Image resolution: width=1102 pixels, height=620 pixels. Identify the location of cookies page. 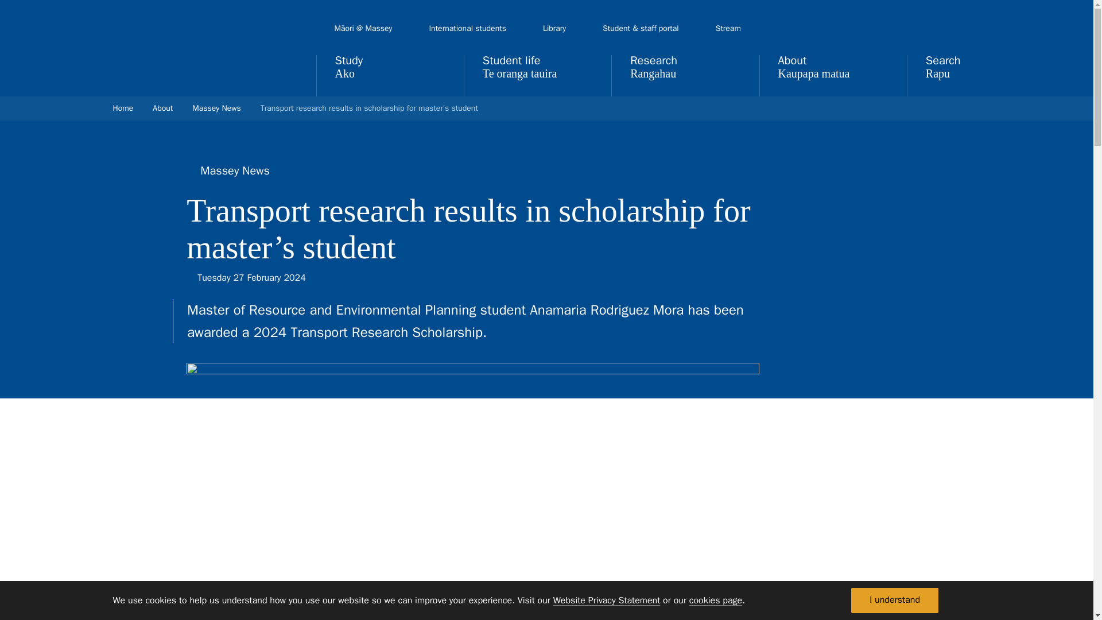
(715, 600).